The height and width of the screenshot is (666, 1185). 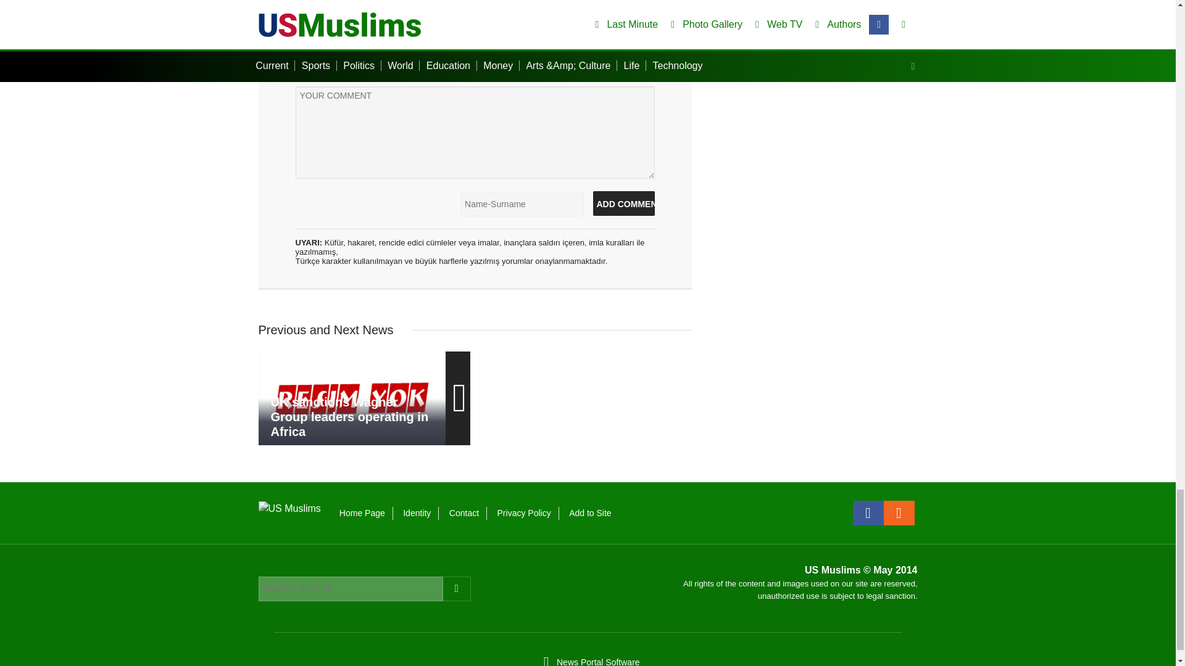 I want to click on US Muslims, so click(x=289, y=508).